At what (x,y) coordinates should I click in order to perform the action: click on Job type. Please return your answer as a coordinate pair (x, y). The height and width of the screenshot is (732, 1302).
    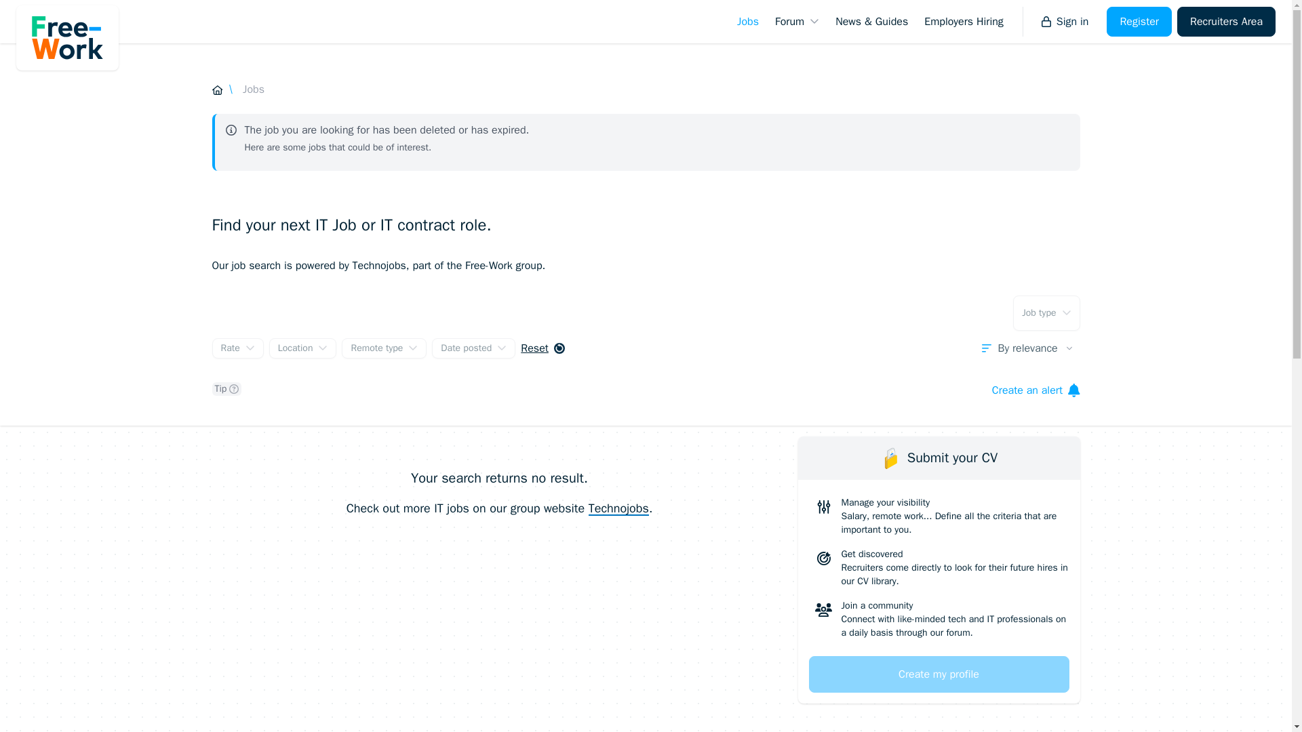
    Looking at the image, I should click on (1046, 313).